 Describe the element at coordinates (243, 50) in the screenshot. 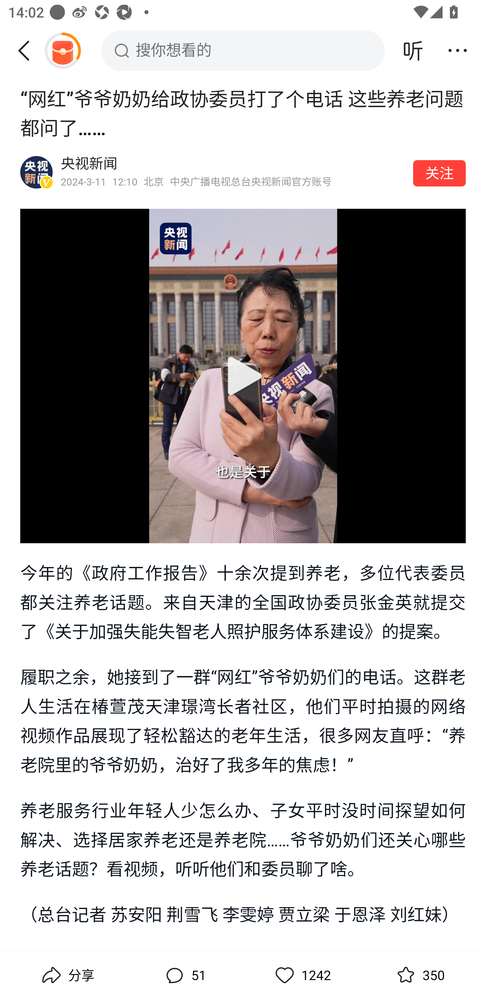

I see `搜你想看的 搜索框，搜你想看的` at that location.